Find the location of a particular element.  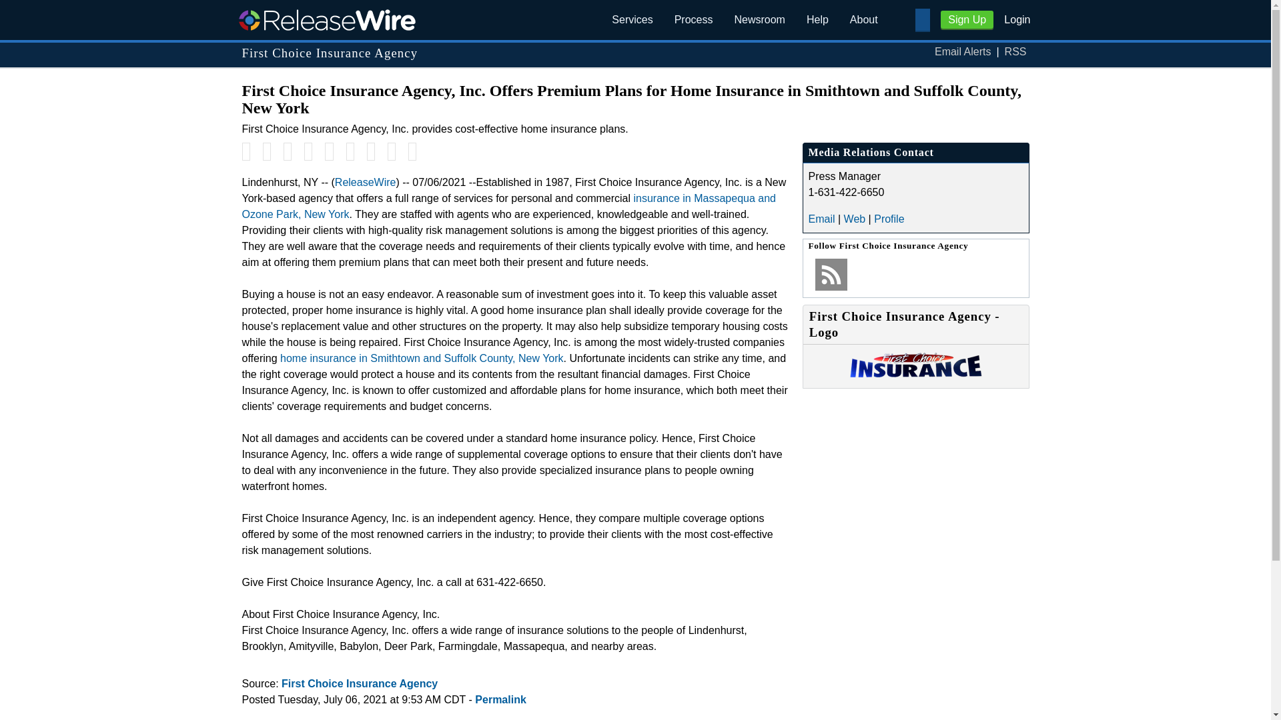

Process is located at coordinates (693, 20).